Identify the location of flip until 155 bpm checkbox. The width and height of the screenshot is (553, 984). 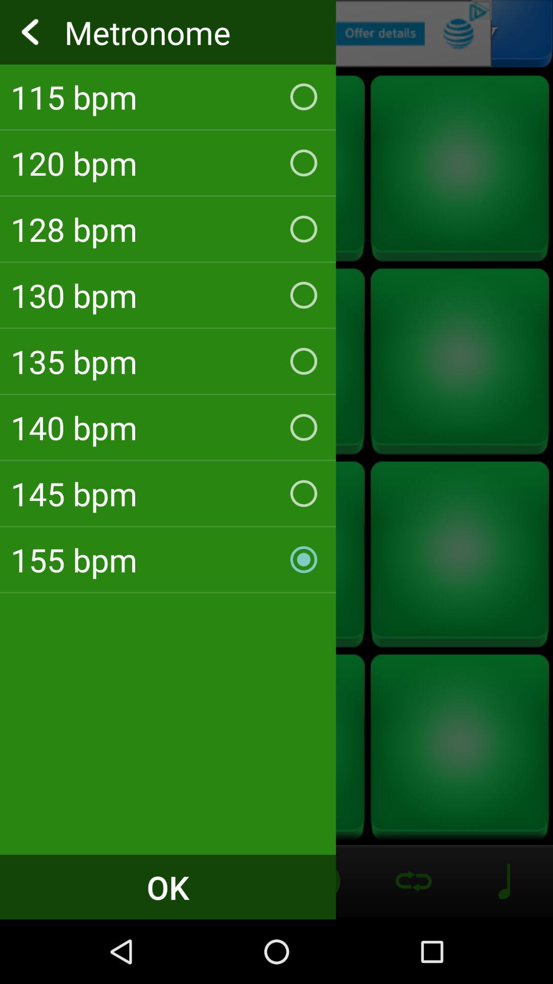
(168, 560).